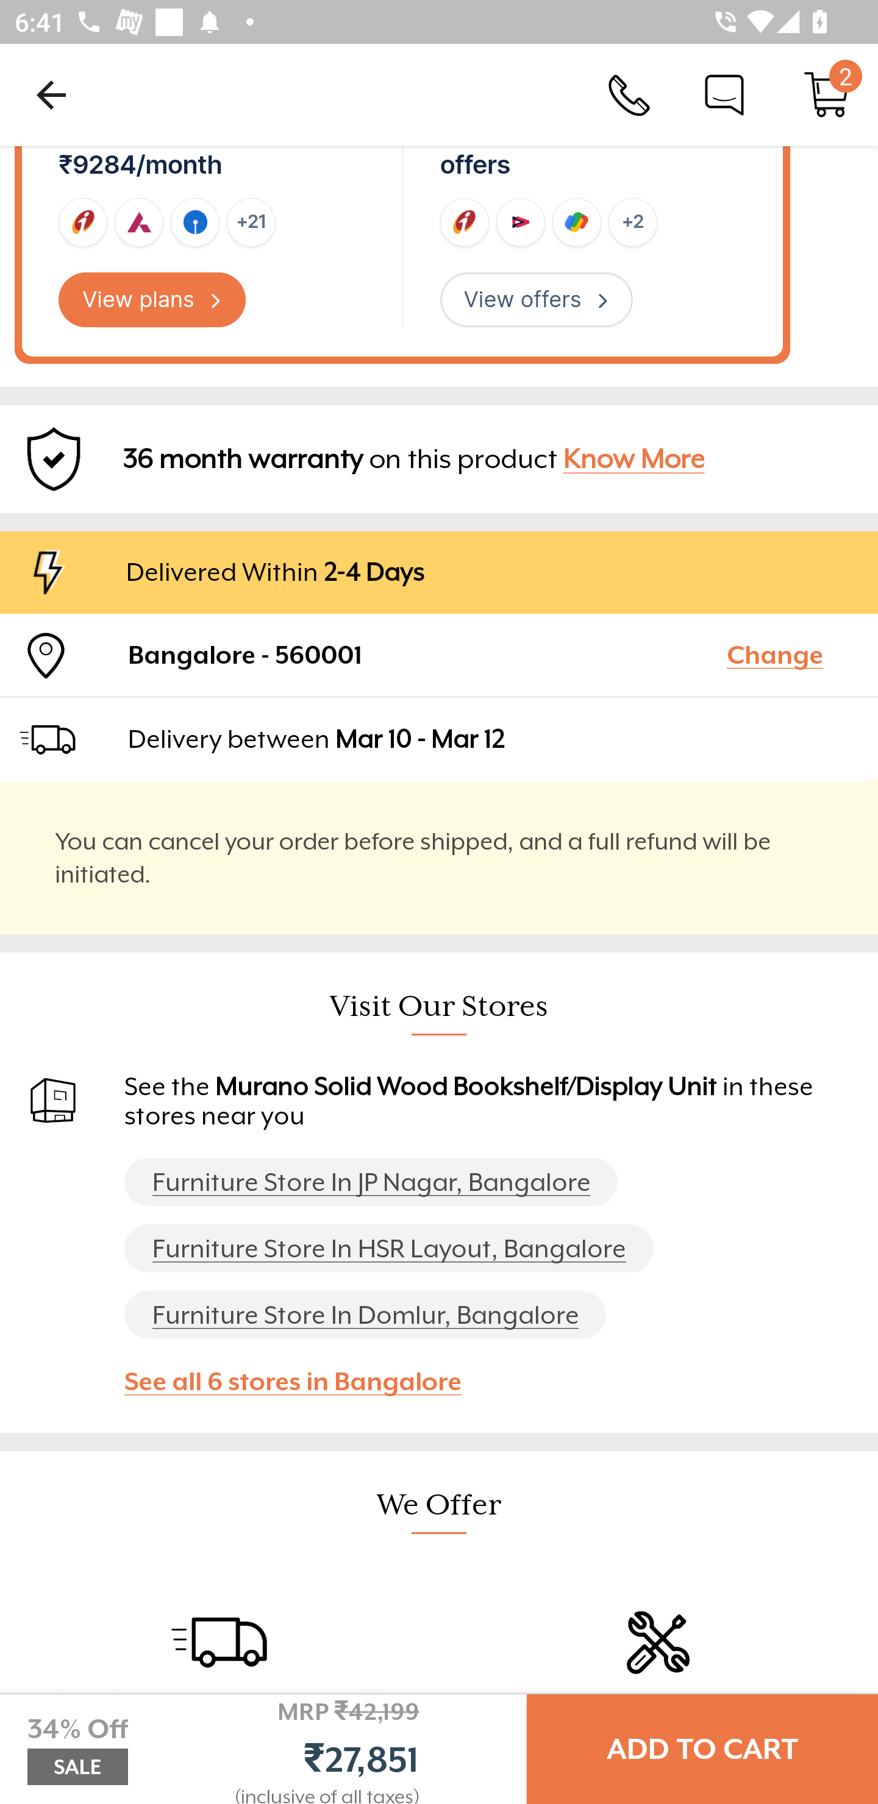 The height and width of the screenshot is (1804, 878). I want to click on Furniture Store In HSR Layout, Bangalore, so click(389, 1248).